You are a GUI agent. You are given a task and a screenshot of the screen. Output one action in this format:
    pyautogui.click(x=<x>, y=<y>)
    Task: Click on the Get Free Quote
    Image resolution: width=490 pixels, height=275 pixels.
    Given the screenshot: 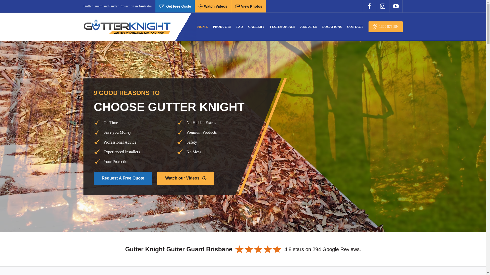 What is the action you would take?
    pyautogui.click(x=175, y=6)
    